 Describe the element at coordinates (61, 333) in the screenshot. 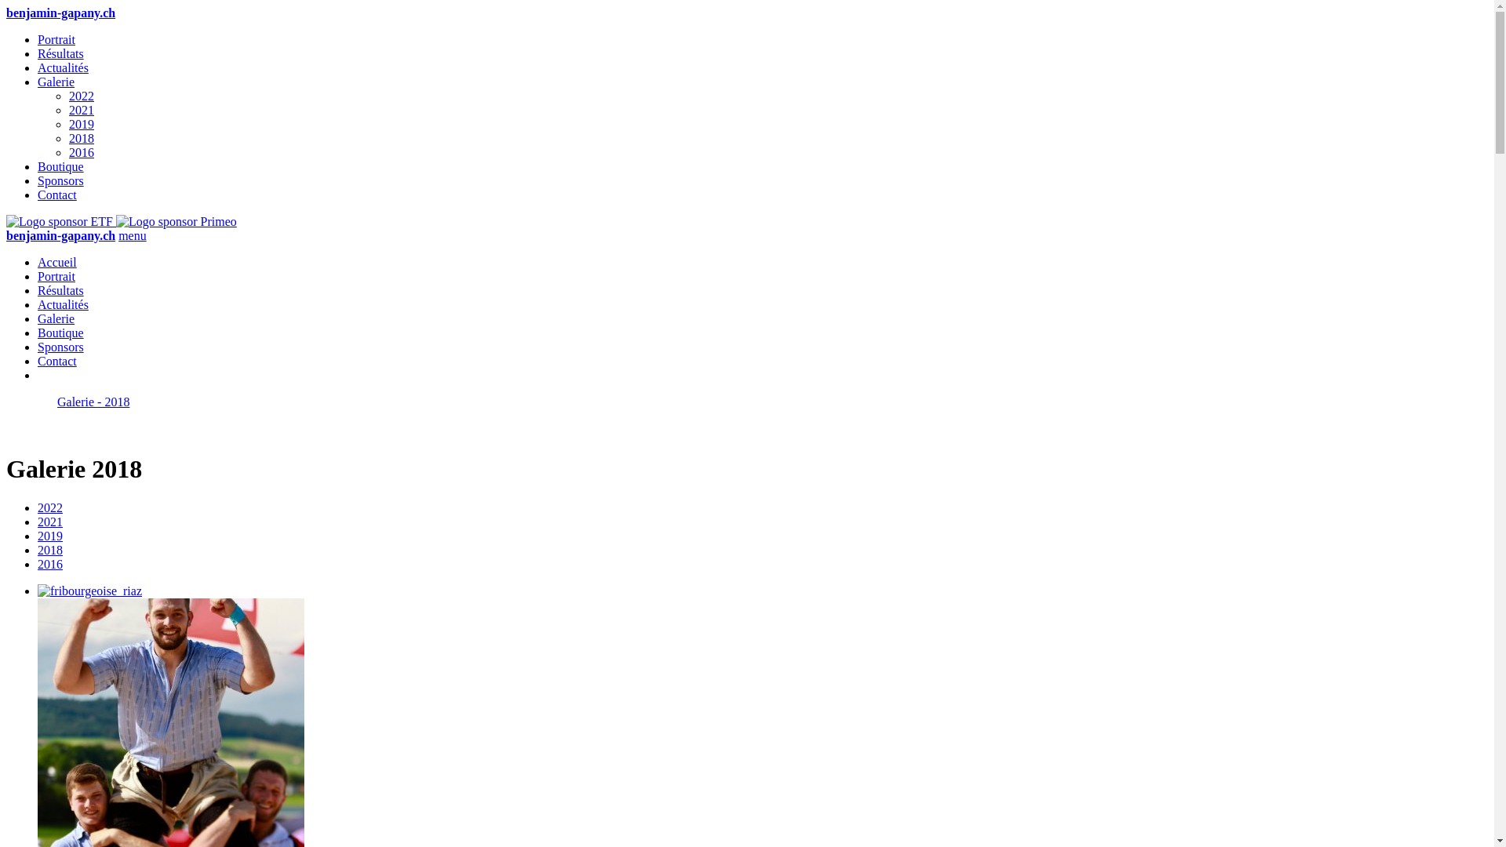

I see `Boutique` at that location.